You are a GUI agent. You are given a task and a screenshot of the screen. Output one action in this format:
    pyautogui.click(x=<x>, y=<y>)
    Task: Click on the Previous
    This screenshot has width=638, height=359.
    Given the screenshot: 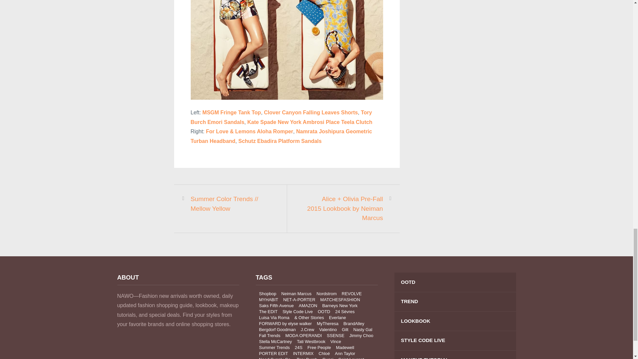 What is the action you would take?
    pyautogui.click(x=229, y=204)
    